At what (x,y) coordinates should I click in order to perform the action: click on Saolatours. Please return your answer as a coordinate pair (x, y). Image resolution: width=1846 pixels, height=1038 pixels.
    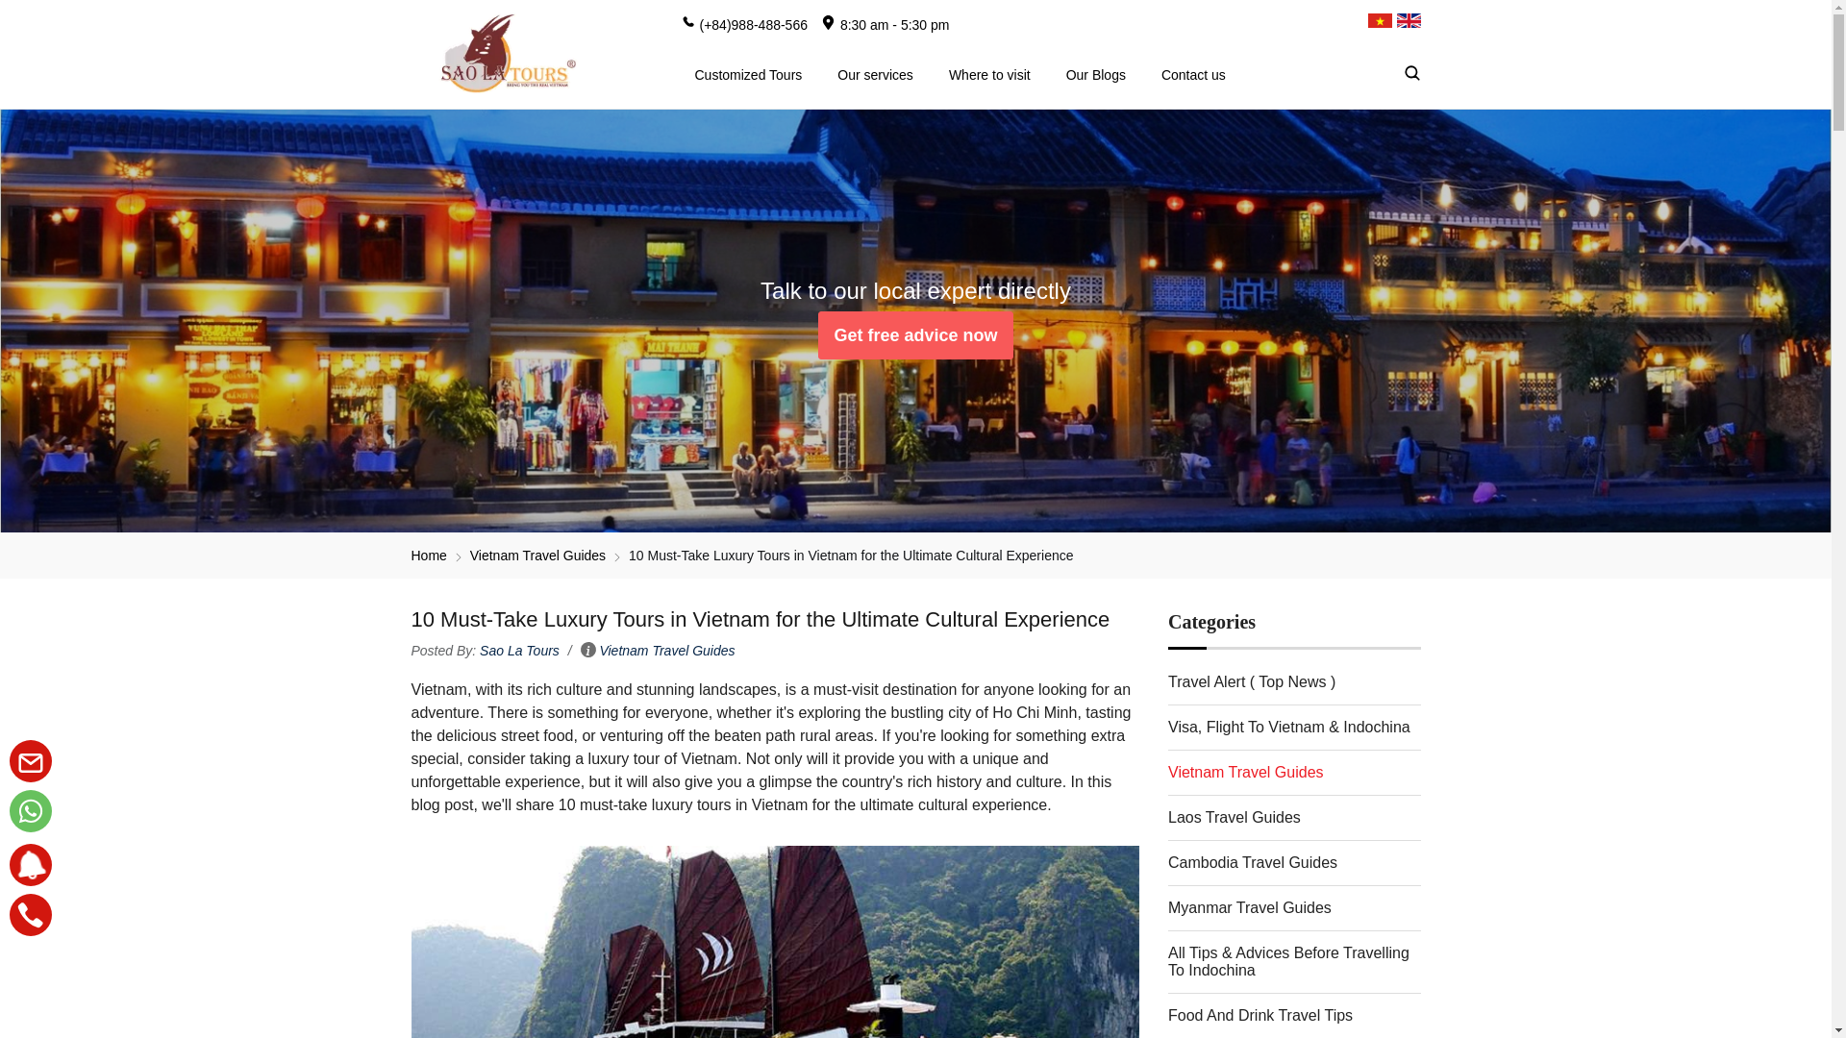
    Looking at the image, I should click on (503, 54).